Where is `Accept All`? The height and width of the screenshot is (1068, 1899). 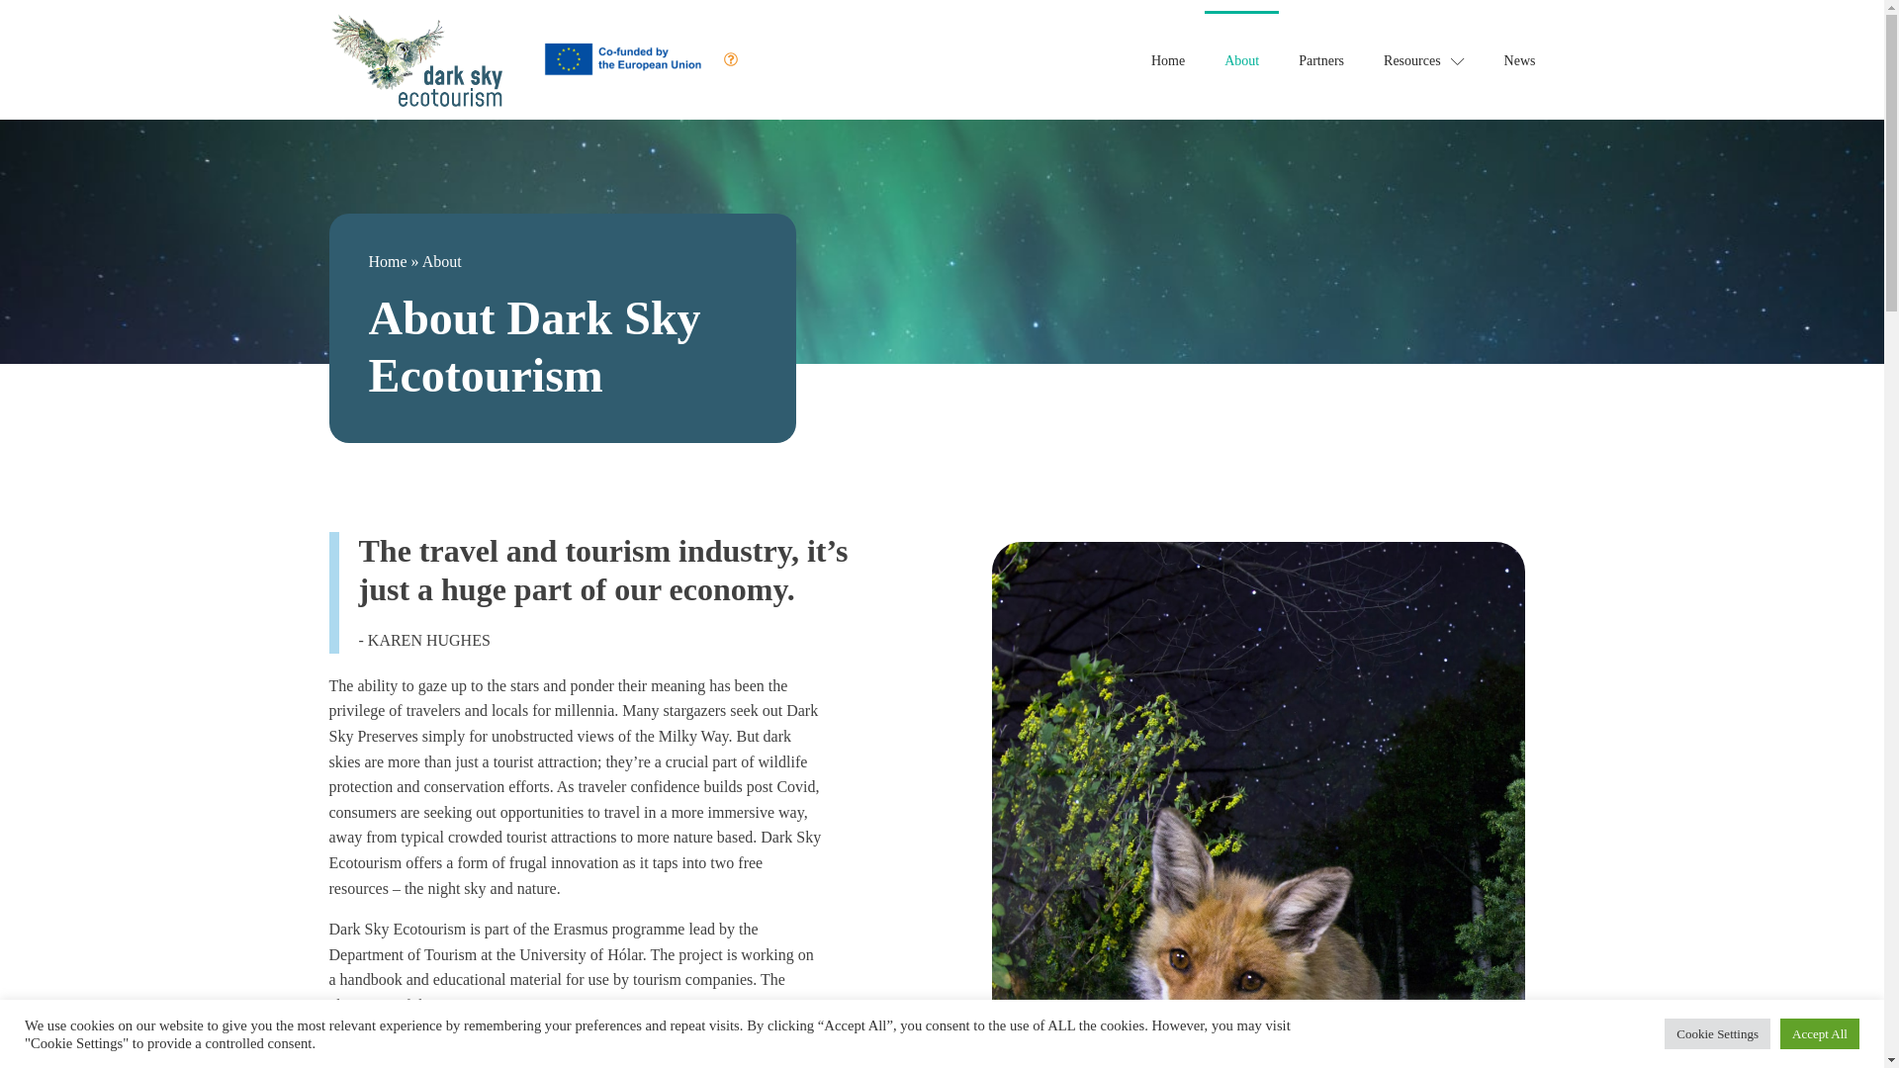
Accept All is located at coordinates (1820, 1033).